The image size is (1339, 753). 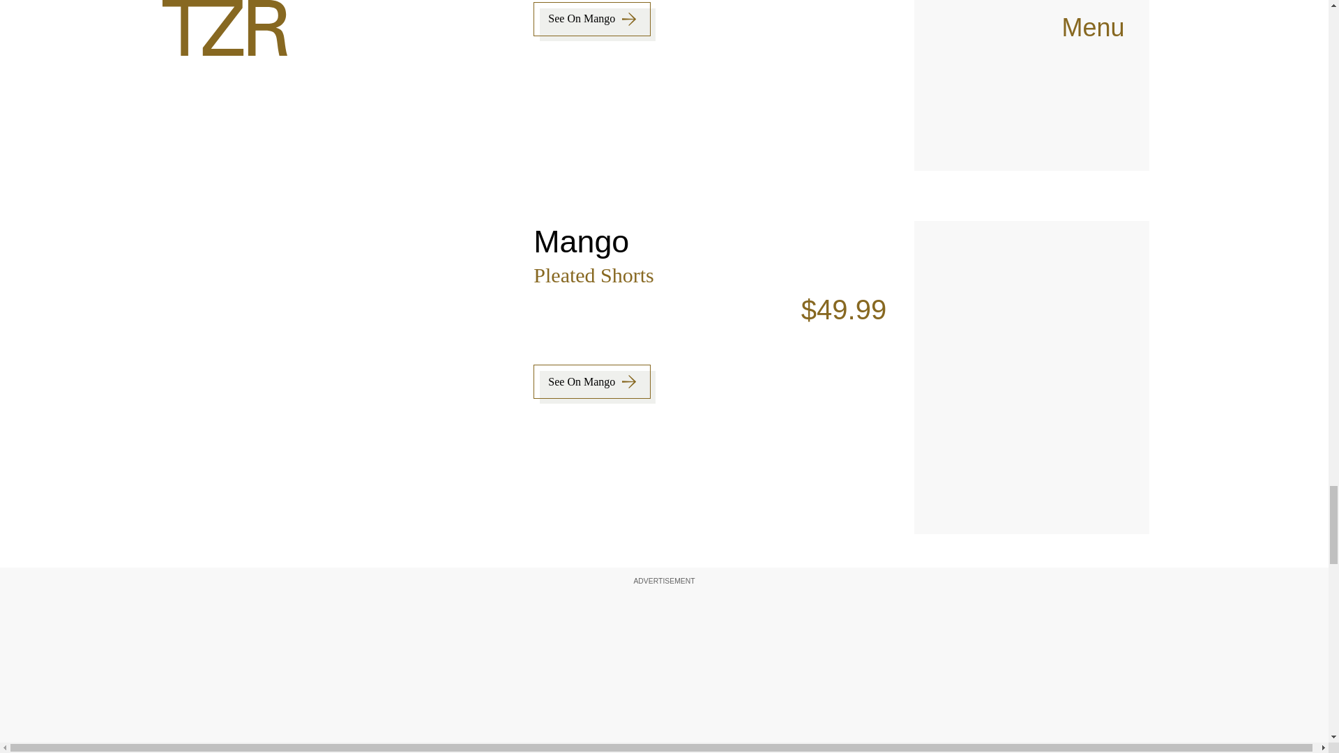 I want to click on See On Mango, so click(x=591, y=19).